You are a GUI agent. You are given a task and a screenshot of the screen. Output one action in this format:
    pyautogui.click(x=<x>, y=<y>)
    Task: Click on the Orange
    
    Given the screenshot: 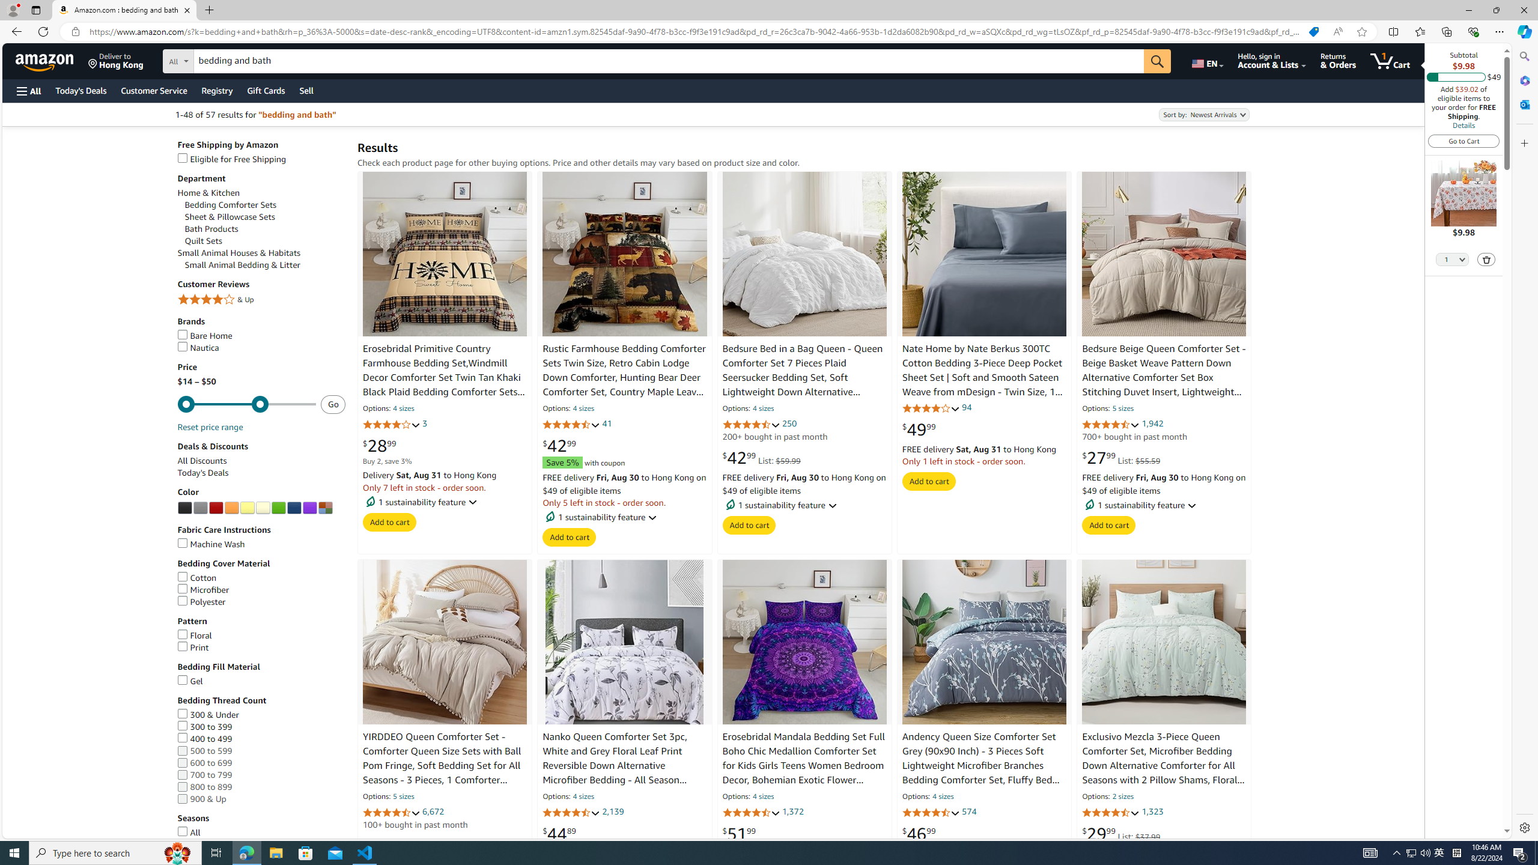 What is the action you would take?
    pyautogui.click(x=231, y=508)
    